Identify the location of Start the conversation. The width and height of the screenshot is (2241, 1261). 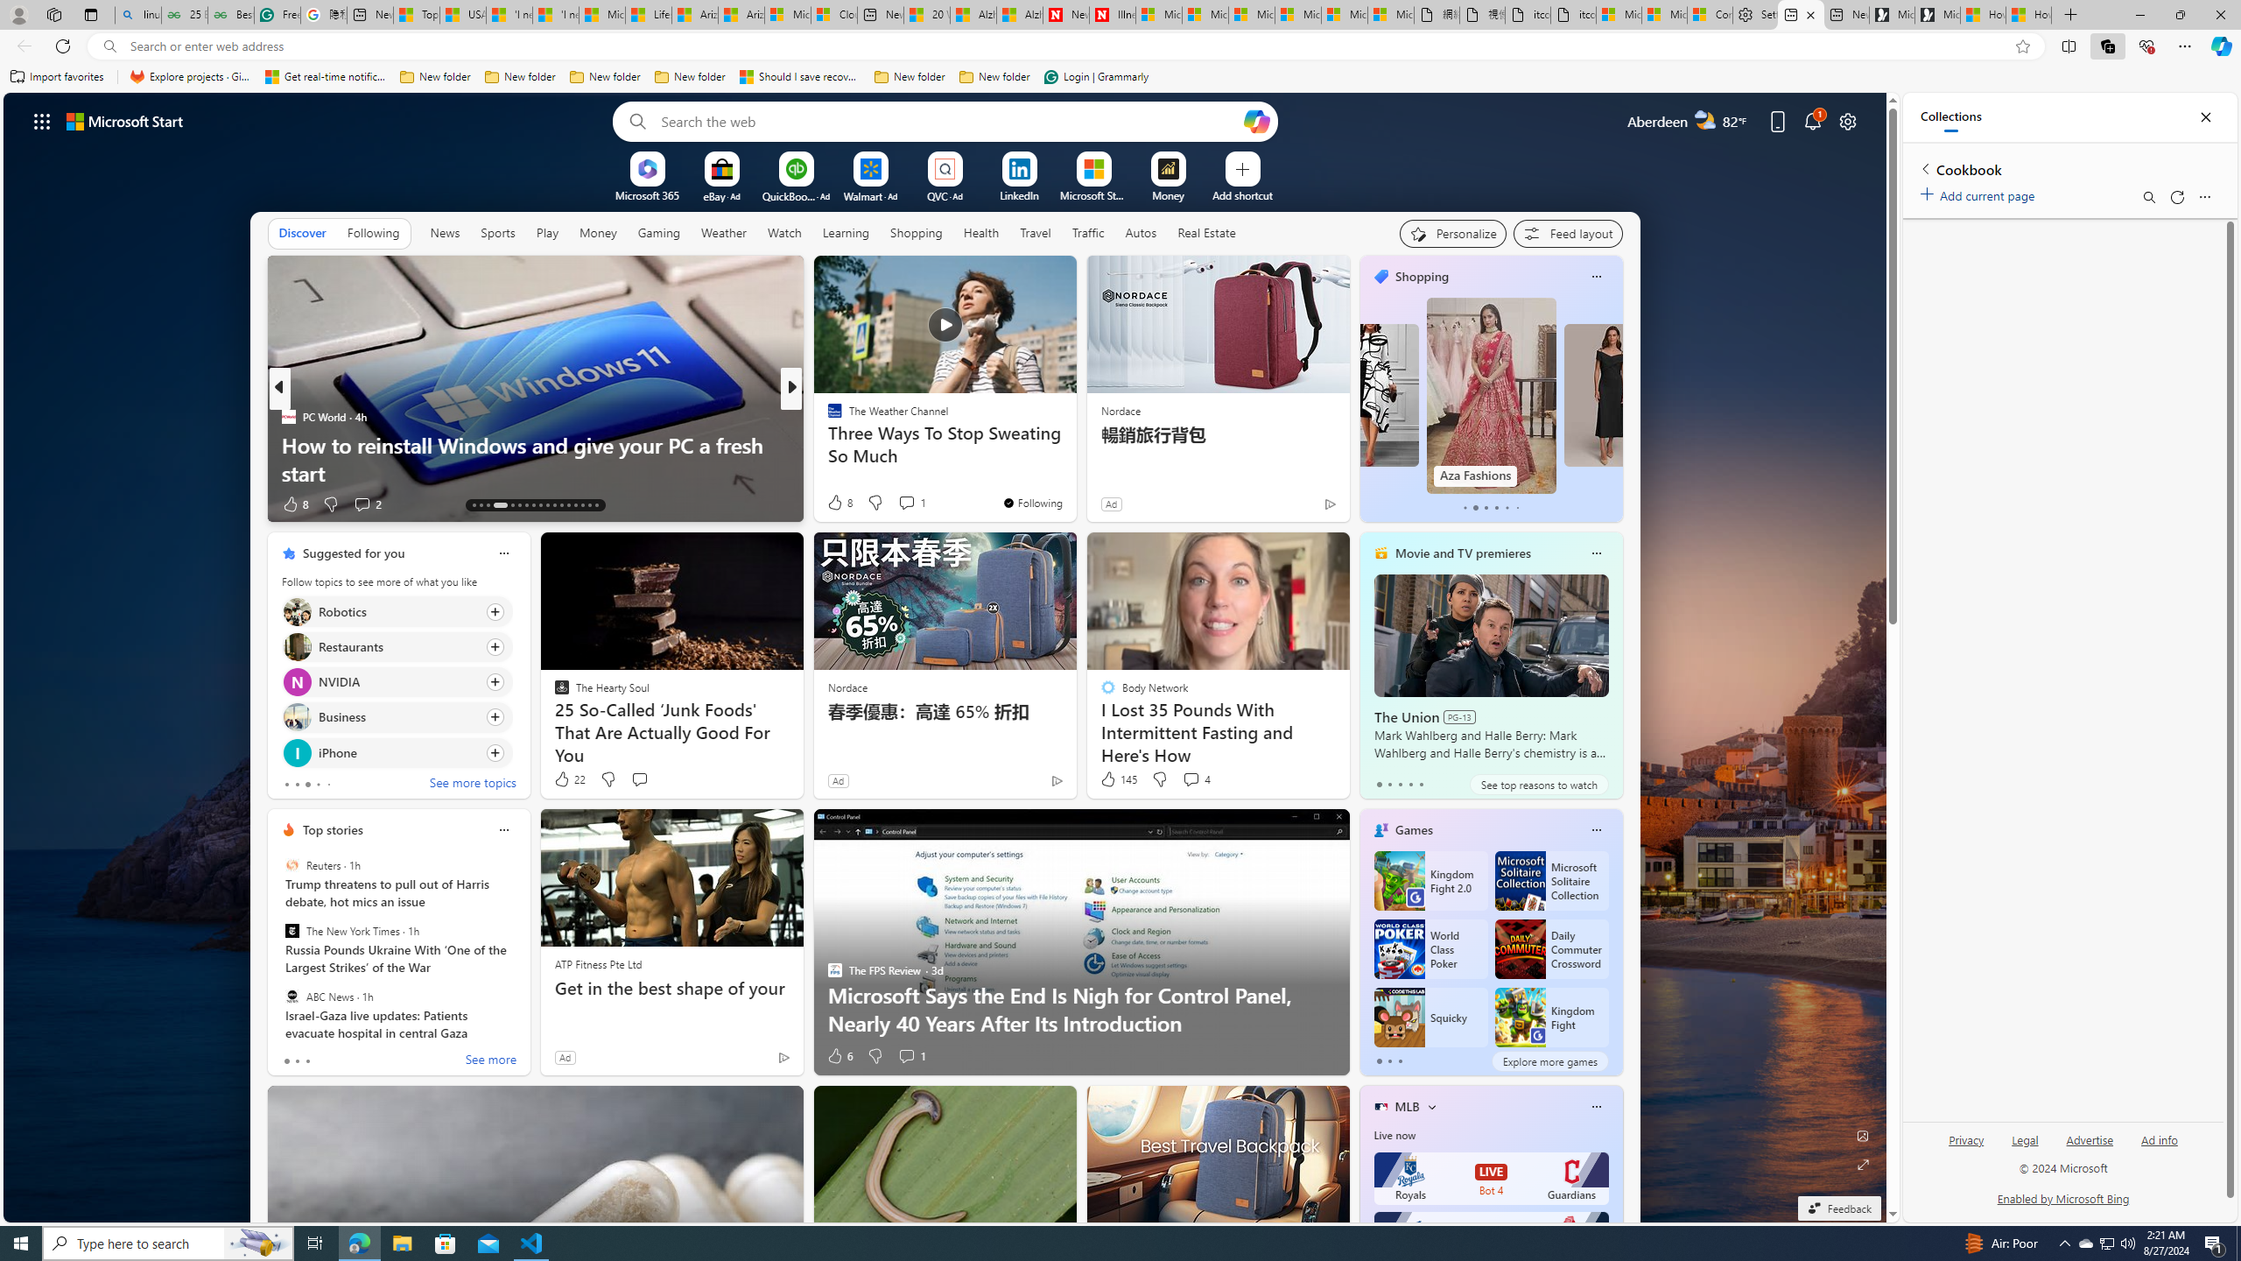
(638, 779).